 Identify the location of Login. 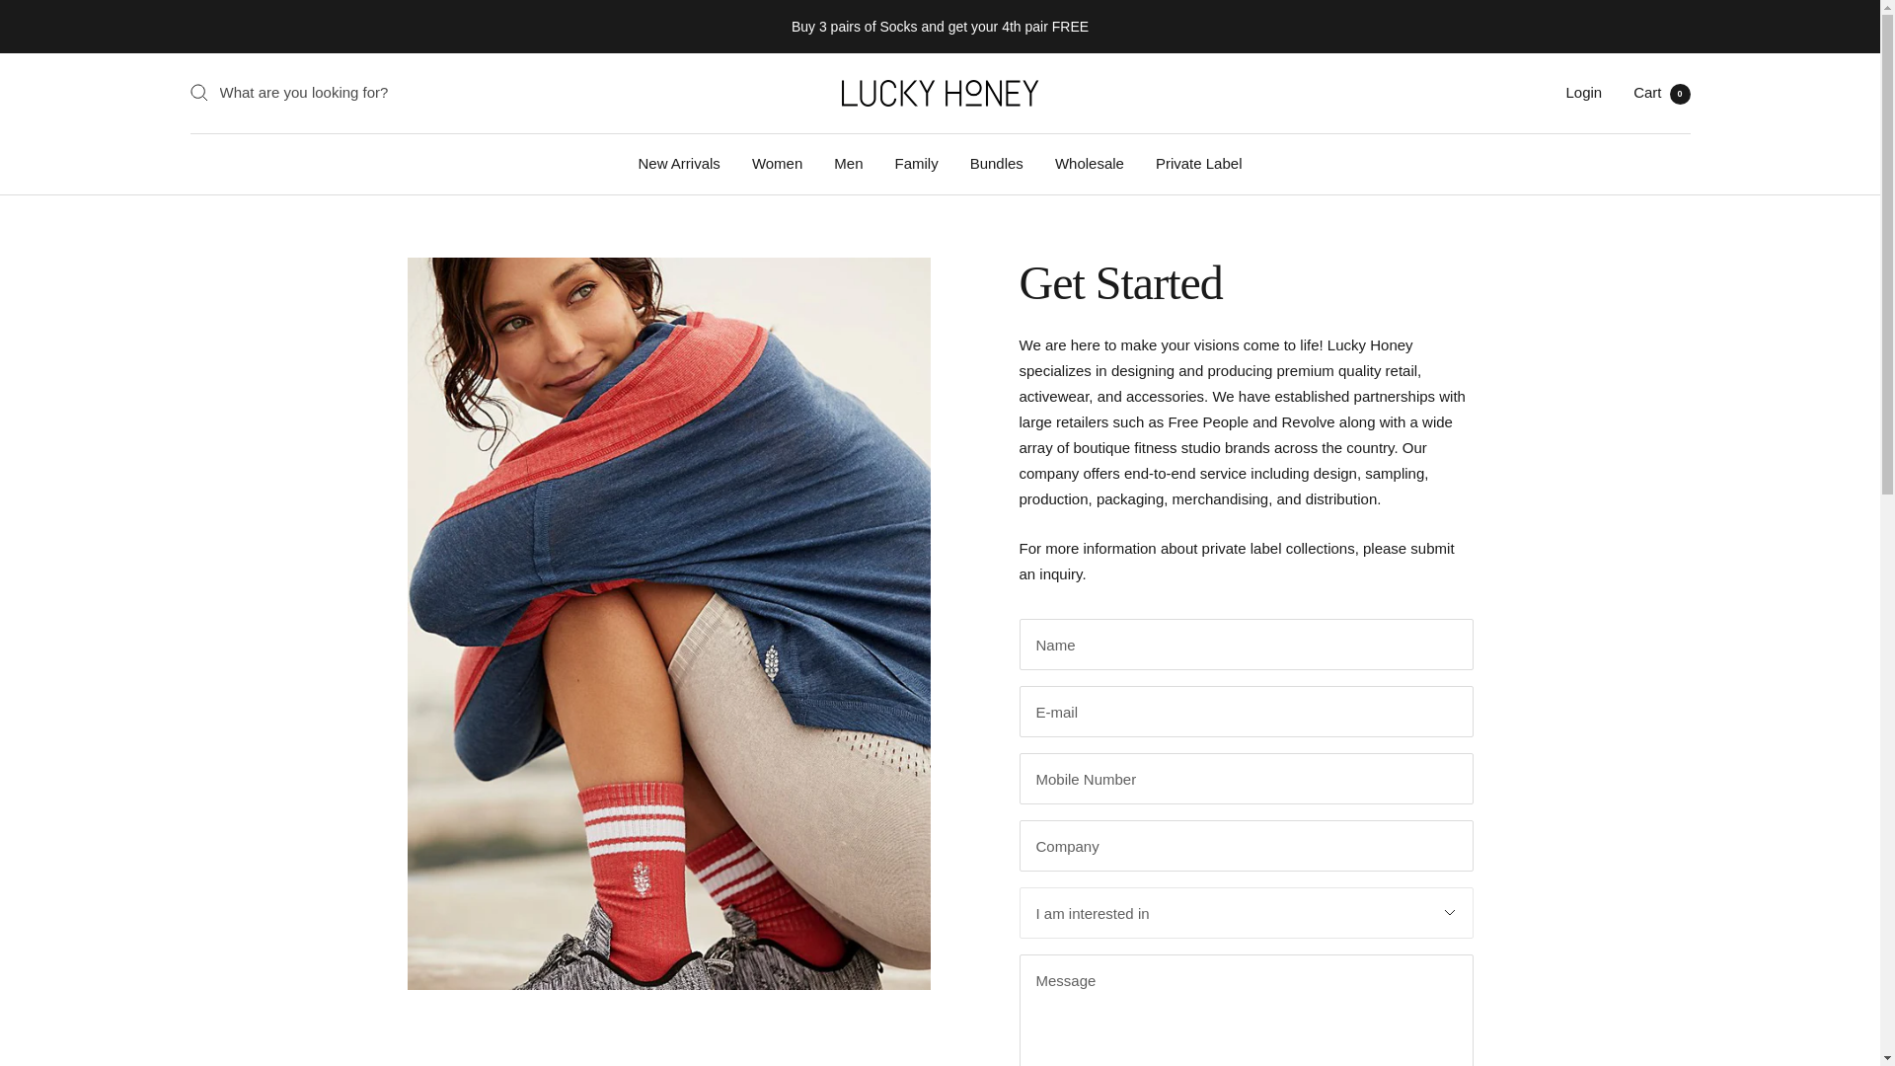
(1583, 92).